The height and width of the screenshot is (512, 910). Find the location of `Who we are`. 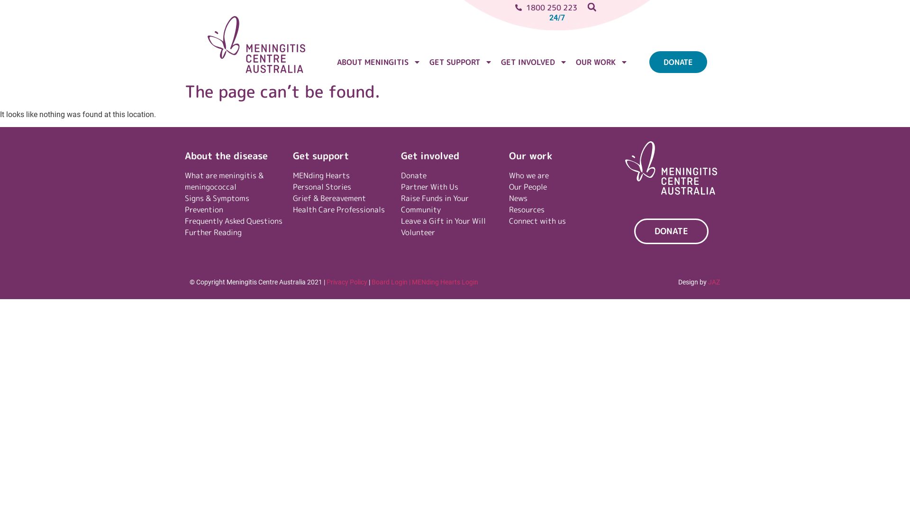

Who we are is located at coordinates (561, 175).